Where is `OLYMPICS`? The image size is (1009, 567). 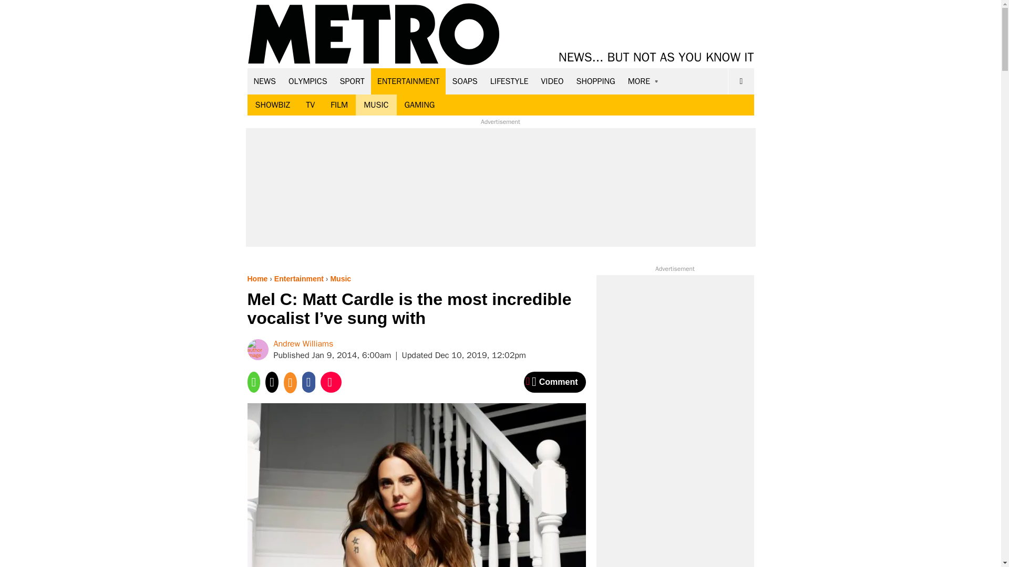
OLYMPICS is located at coordinates (308, 81).